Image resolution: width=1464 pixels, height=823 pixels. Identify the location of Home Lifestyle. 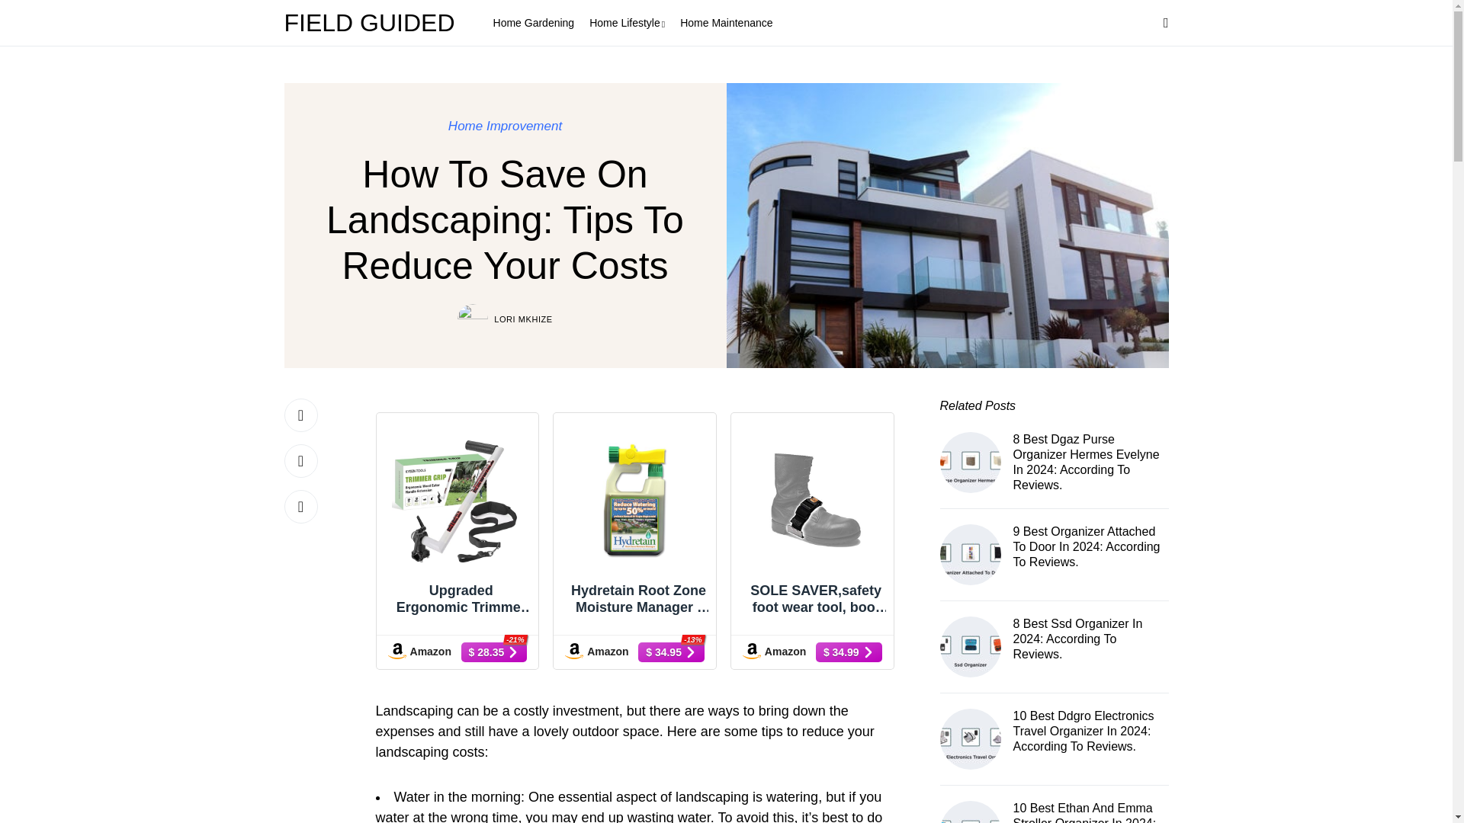
(627, 23).